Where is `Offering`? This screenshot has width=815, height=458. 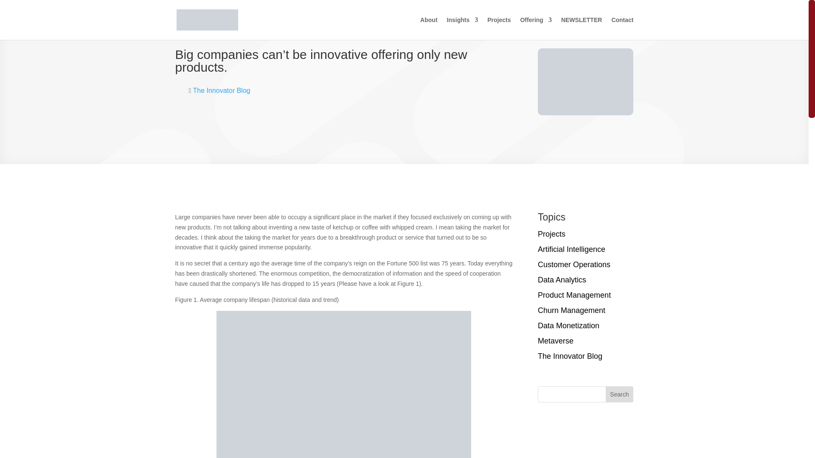
Offering is located at coordinates (536, 24).